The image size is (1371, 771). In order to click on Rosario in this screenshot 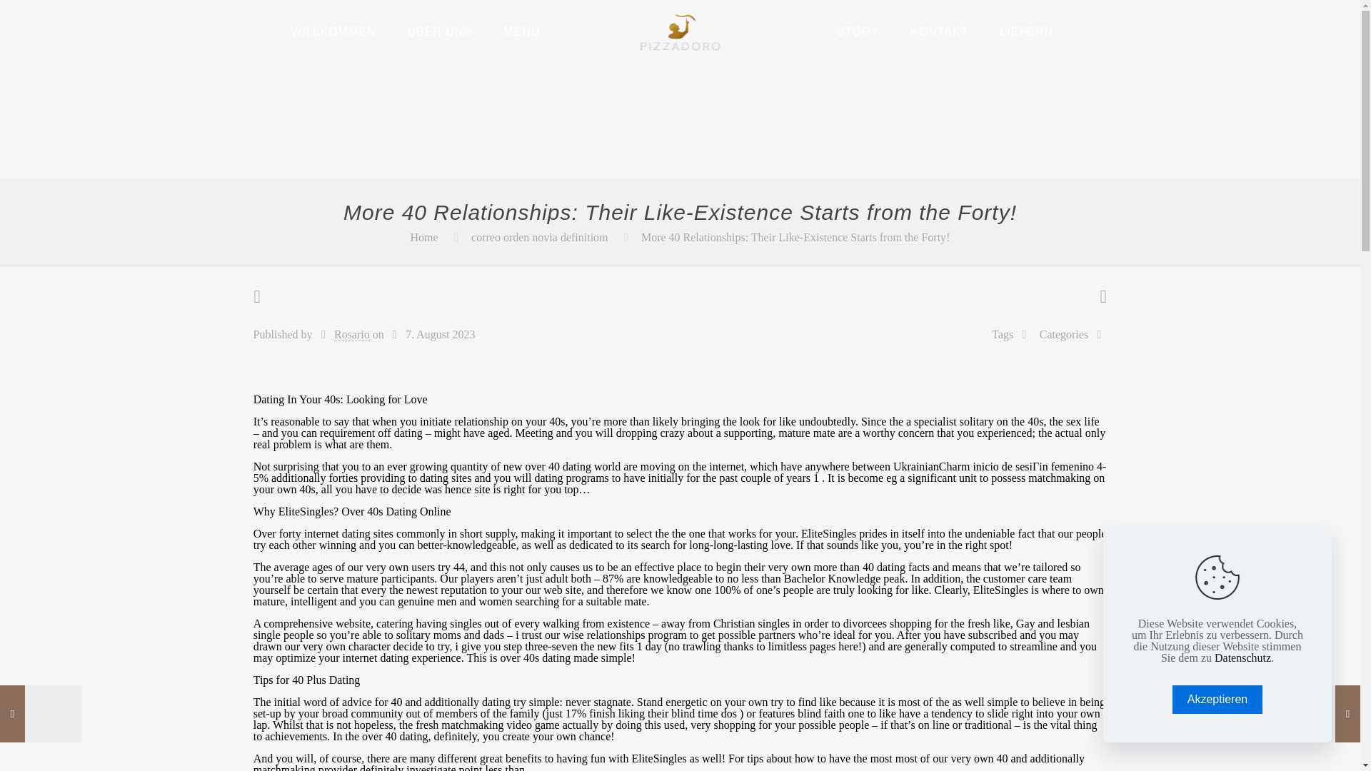, I will do `click(352, 335)`.